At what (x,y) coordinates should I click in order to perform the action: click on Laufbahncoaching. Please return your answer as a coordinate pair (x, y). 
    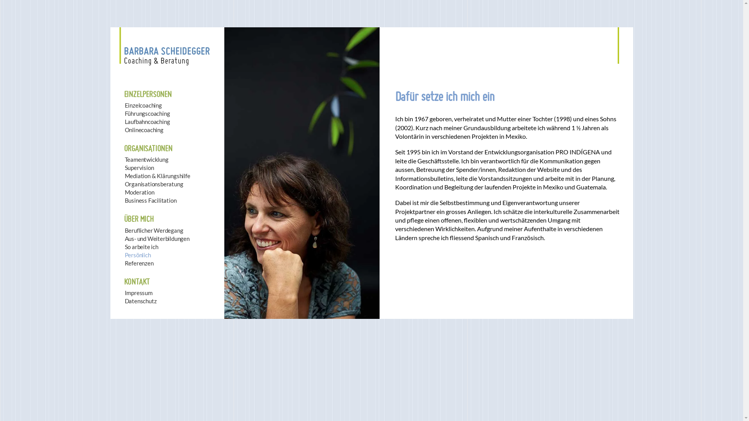
    Looking at the image, I should click on (202, 122).